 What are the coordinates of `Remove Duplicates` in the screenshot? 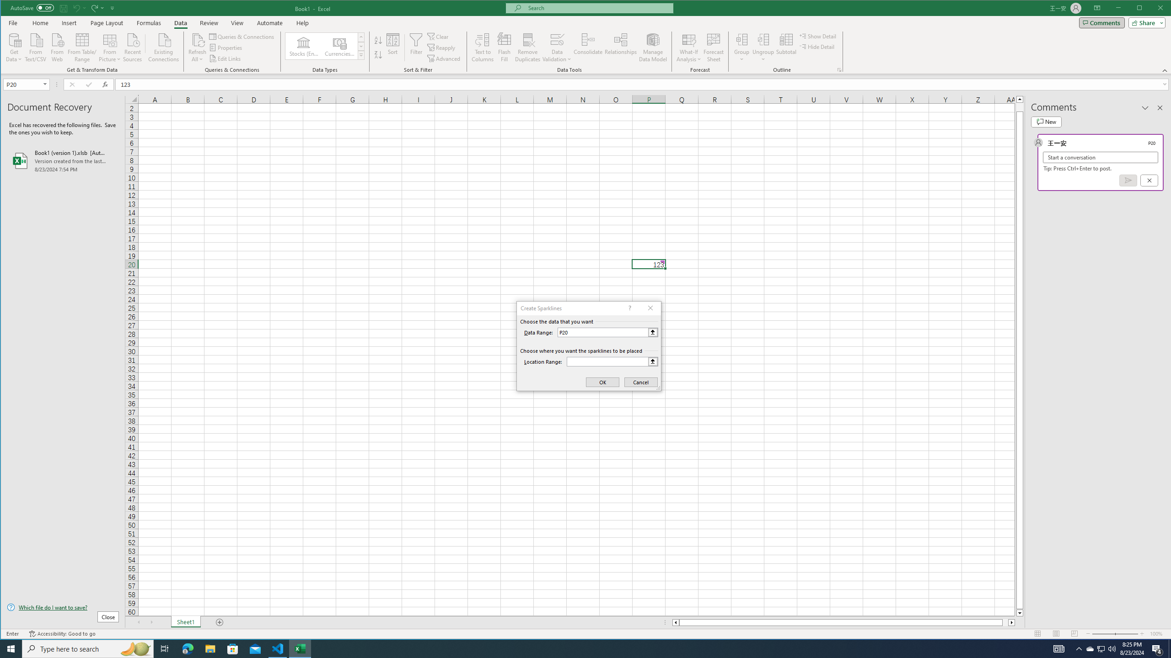 It's located at (527, 48).